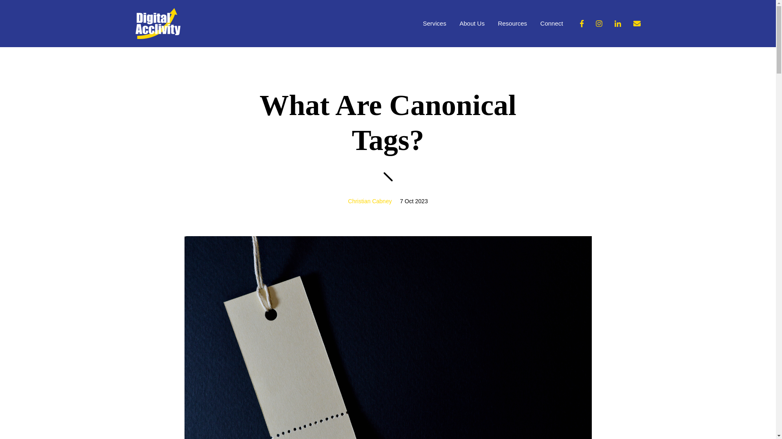 This screenshot has width=782, height=439. I want to click on Services, so click(435, 24).